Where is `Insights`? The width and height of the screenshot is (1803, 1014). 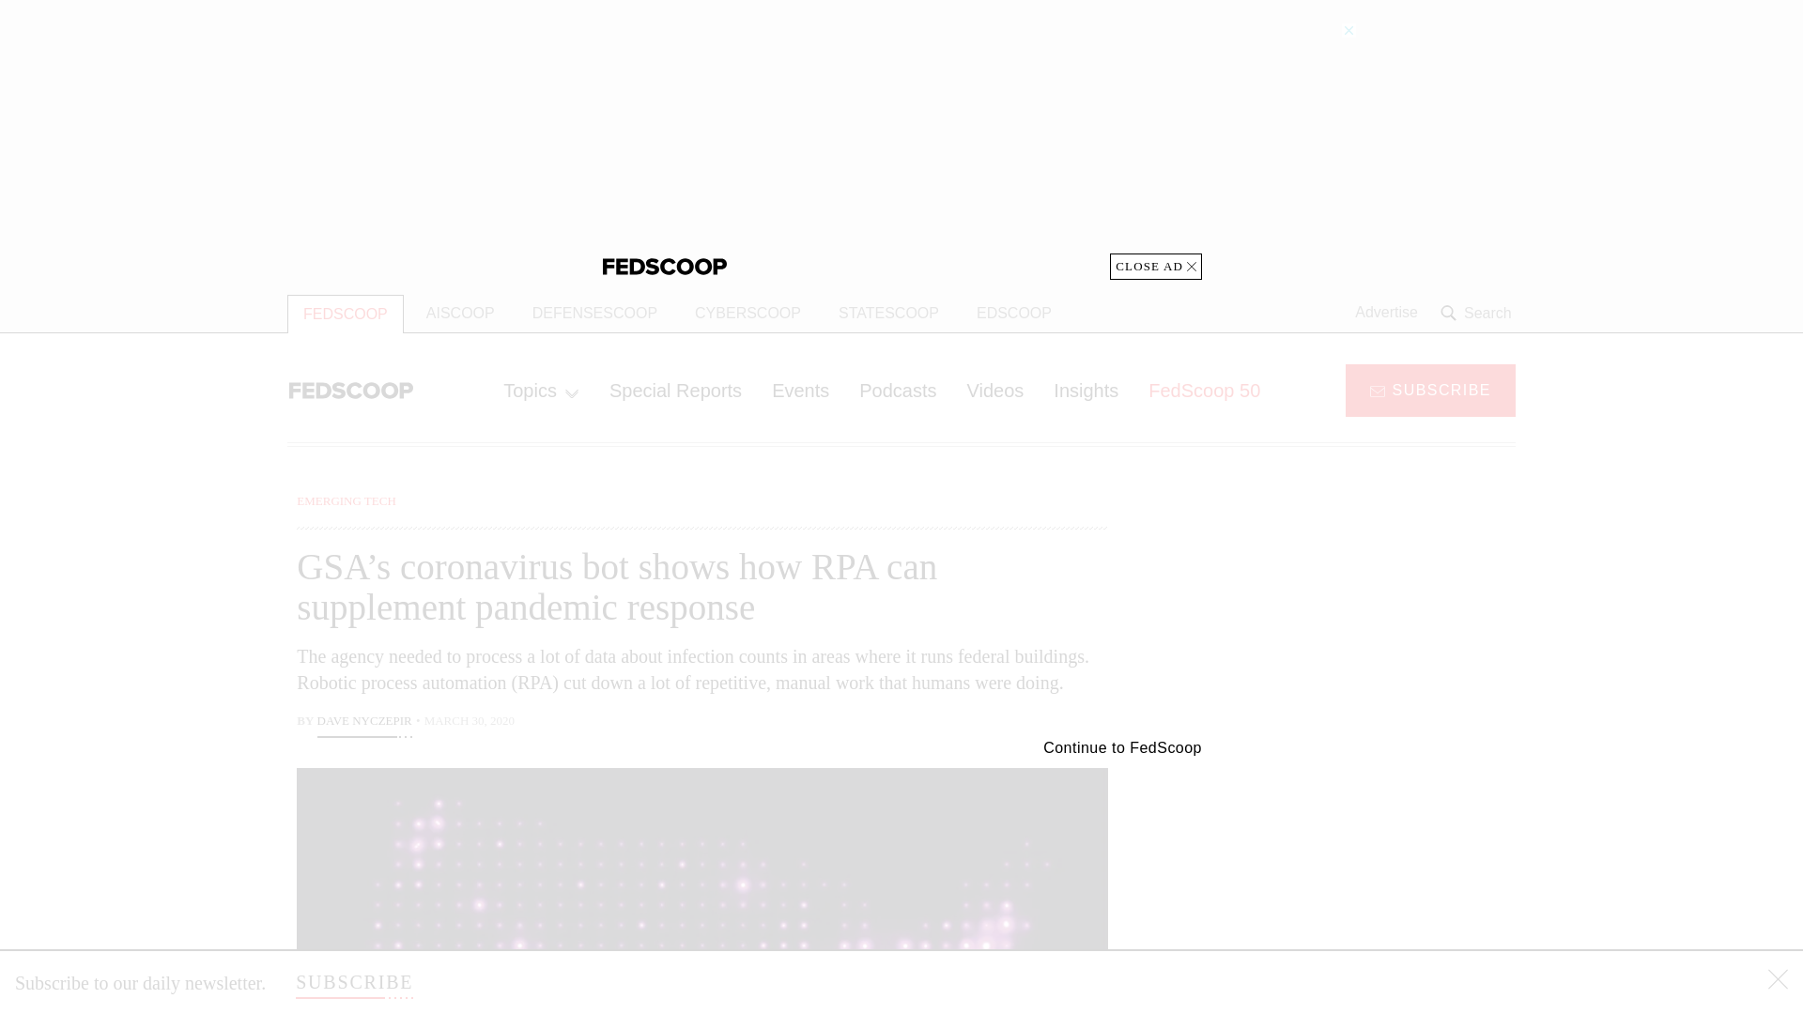
Insights is located at coordinates (1086, 390).